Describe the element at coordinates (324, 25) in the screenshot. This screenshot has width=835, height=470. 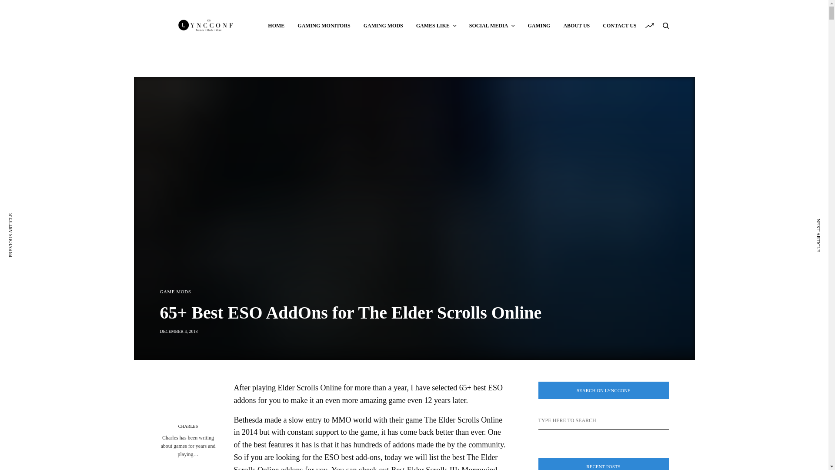
I see `GAMING MONITORS` at that location.